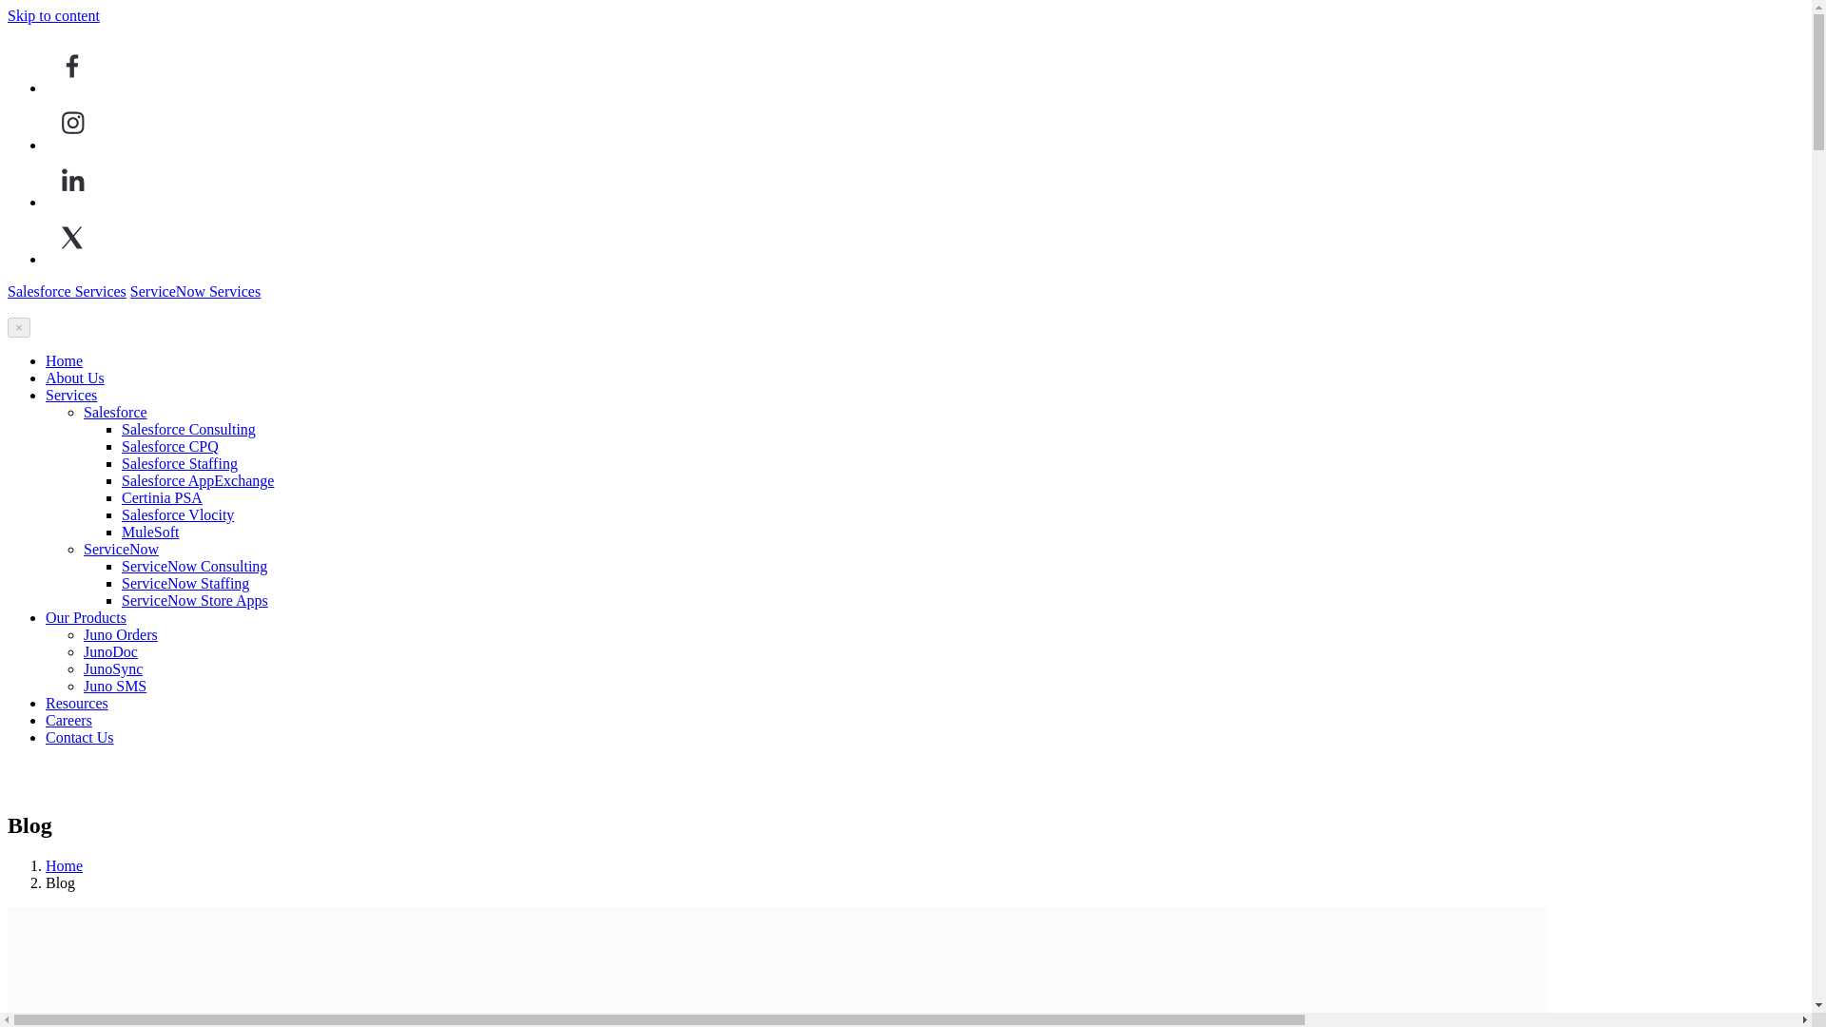 The height and width of the screenshot is (1027, 1826). I want to click on Careers, so click(68, 720).